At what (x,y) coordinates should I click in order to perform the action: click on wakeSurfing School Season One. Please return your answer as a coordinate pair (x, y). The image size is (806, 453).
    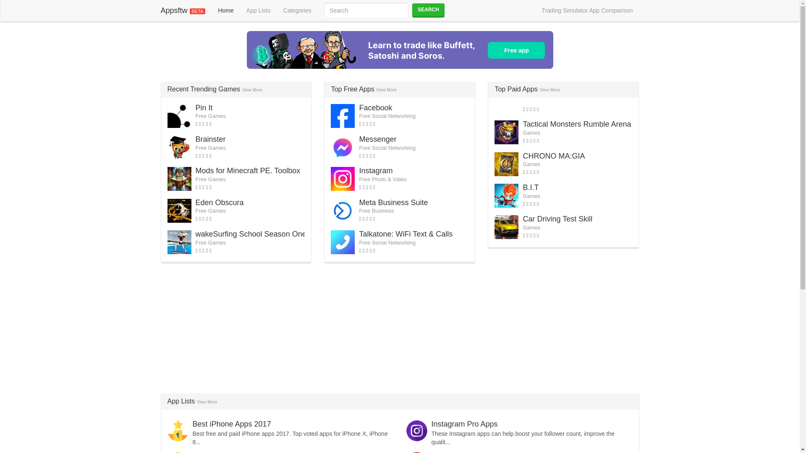
    Looking at the image, I should click on (251, 234).